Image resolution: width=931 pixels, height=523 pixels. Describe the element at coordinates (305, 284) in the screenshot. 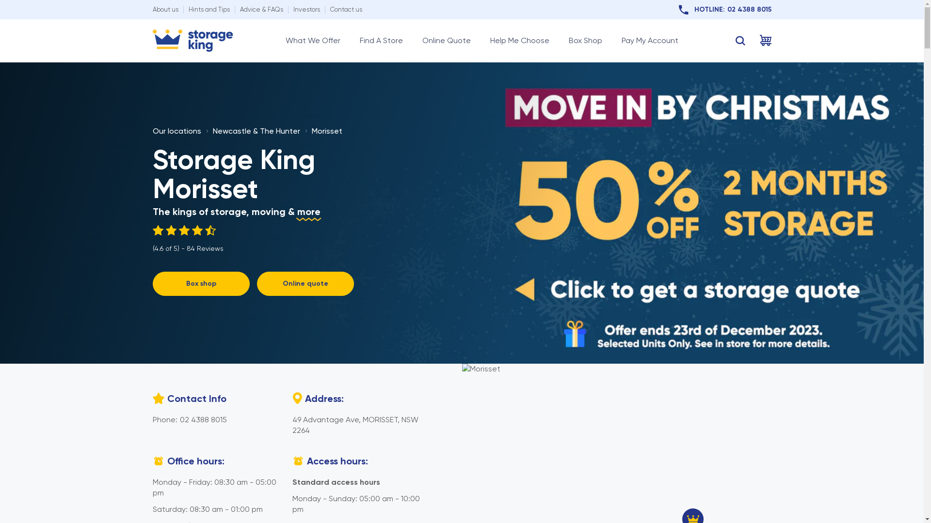

I see `Online quote` at that location.